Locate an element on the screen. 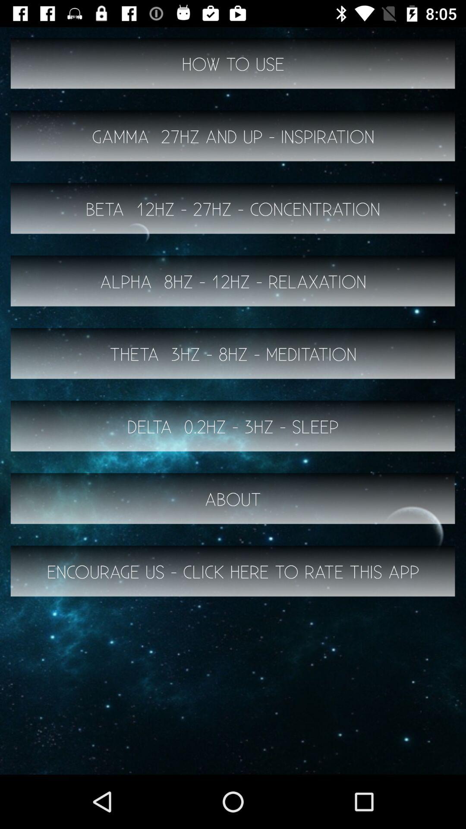 Image resolution: width=466 pixels, height=829 pixels. launch the theta 3hz 8hz item is located at coordinates (233, 353).